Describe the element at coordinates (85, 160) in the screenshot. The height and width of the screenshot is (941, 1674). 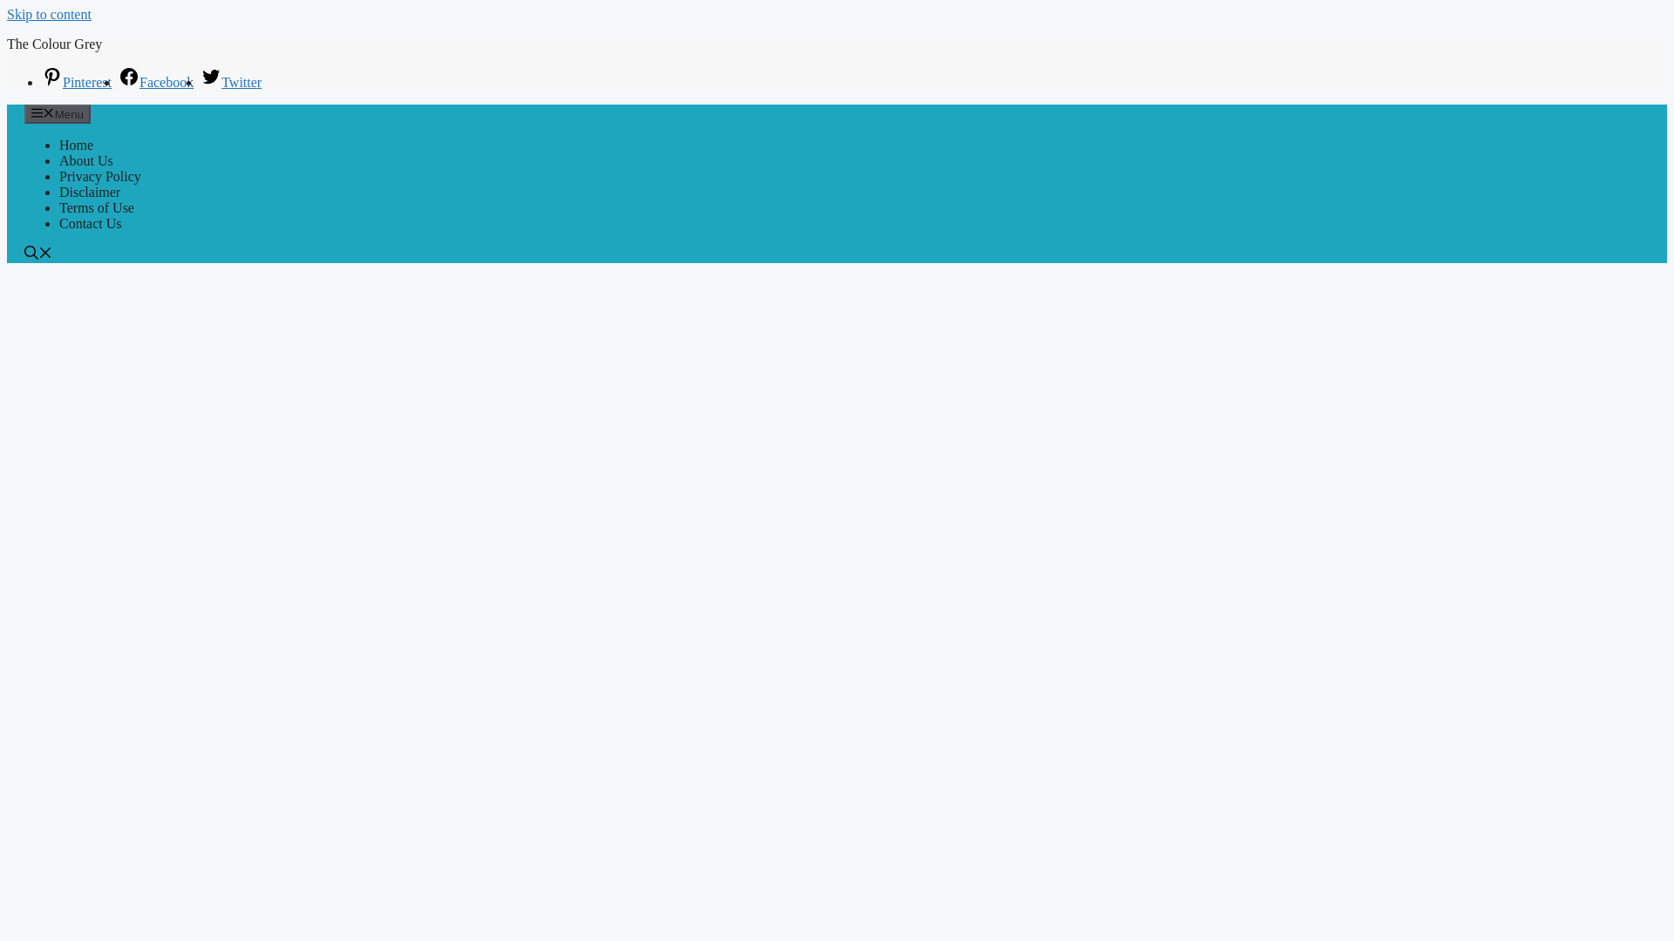
I see `About Us` at that location.